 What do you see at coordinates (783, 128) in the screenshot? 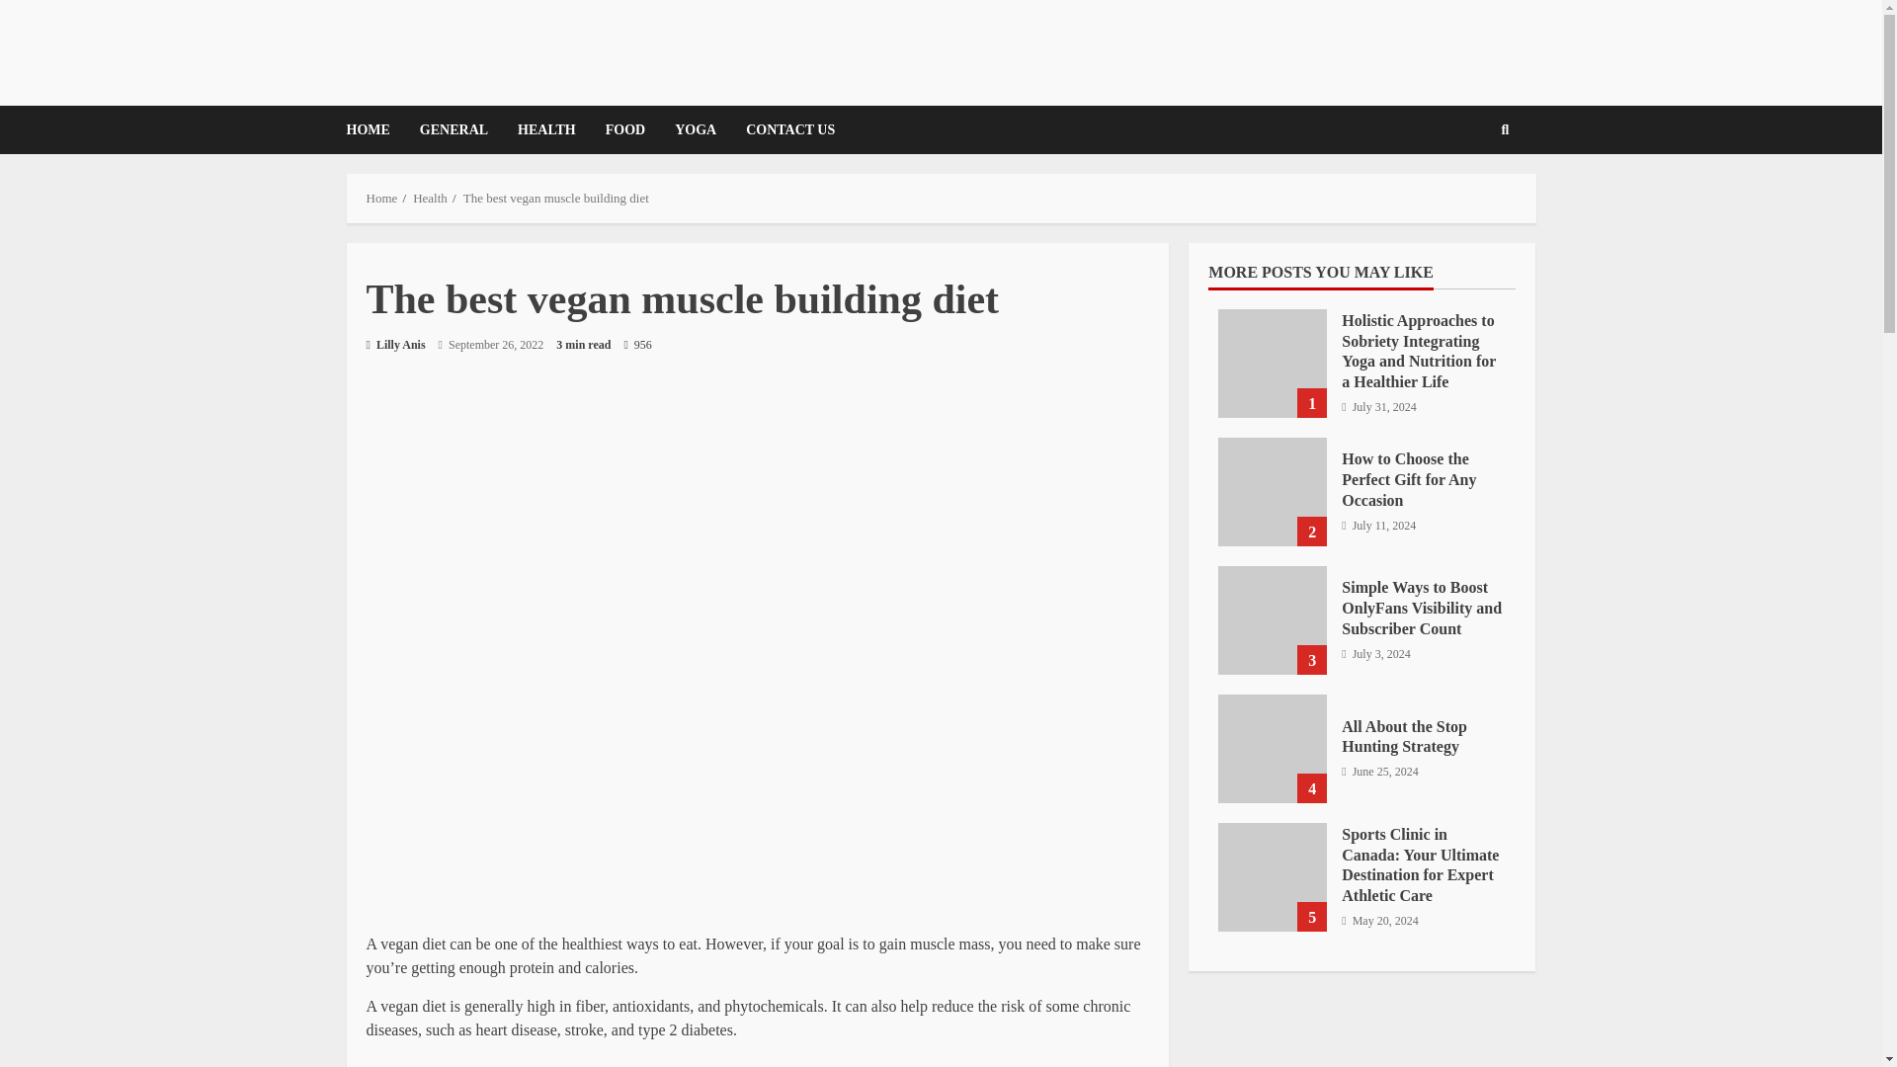
I see `CONTACT US` at bounding box center [783, 128].